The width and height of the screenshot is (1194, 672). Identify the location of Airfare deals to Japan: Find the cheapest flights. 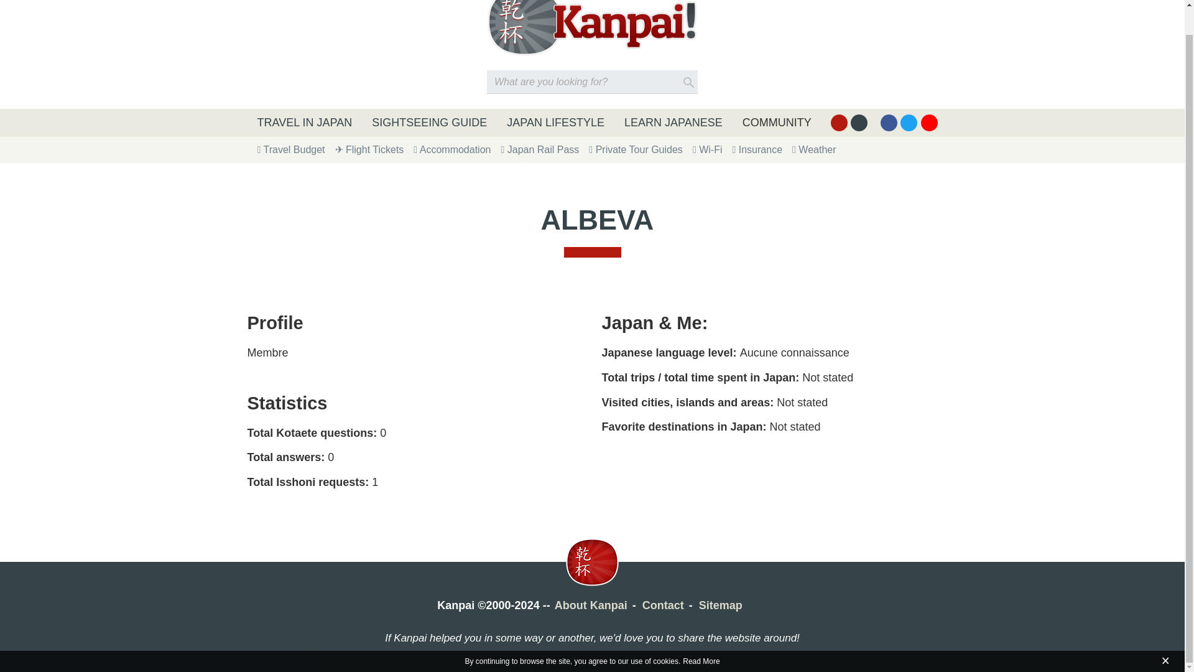
(369, 149).